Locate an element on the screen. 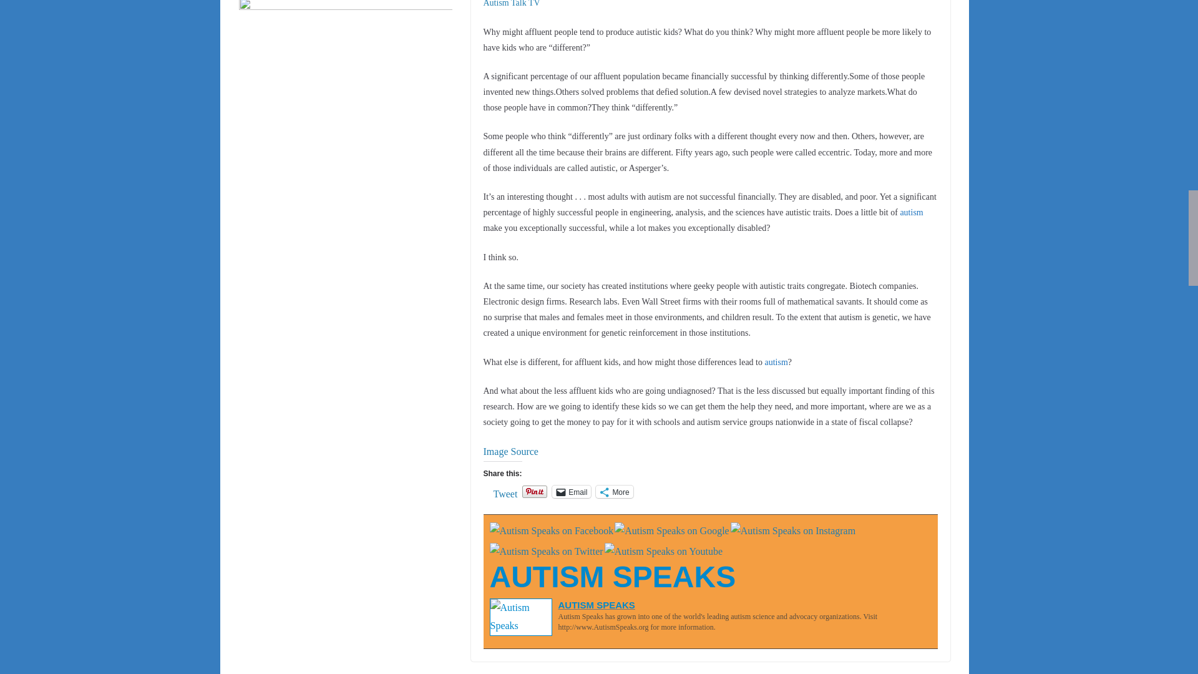 The height and width of the screenshot is (674, 1198). AUTISM SPEAKS is located at coordinates (611, 577).